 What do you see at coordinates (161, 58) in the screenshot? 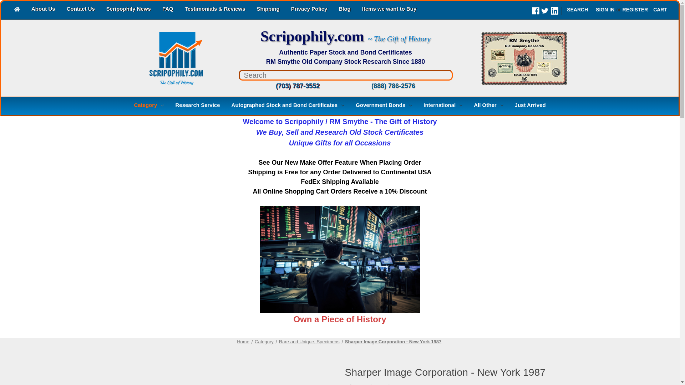
I see `Scripophily.com` at bounding box center [161, 58].